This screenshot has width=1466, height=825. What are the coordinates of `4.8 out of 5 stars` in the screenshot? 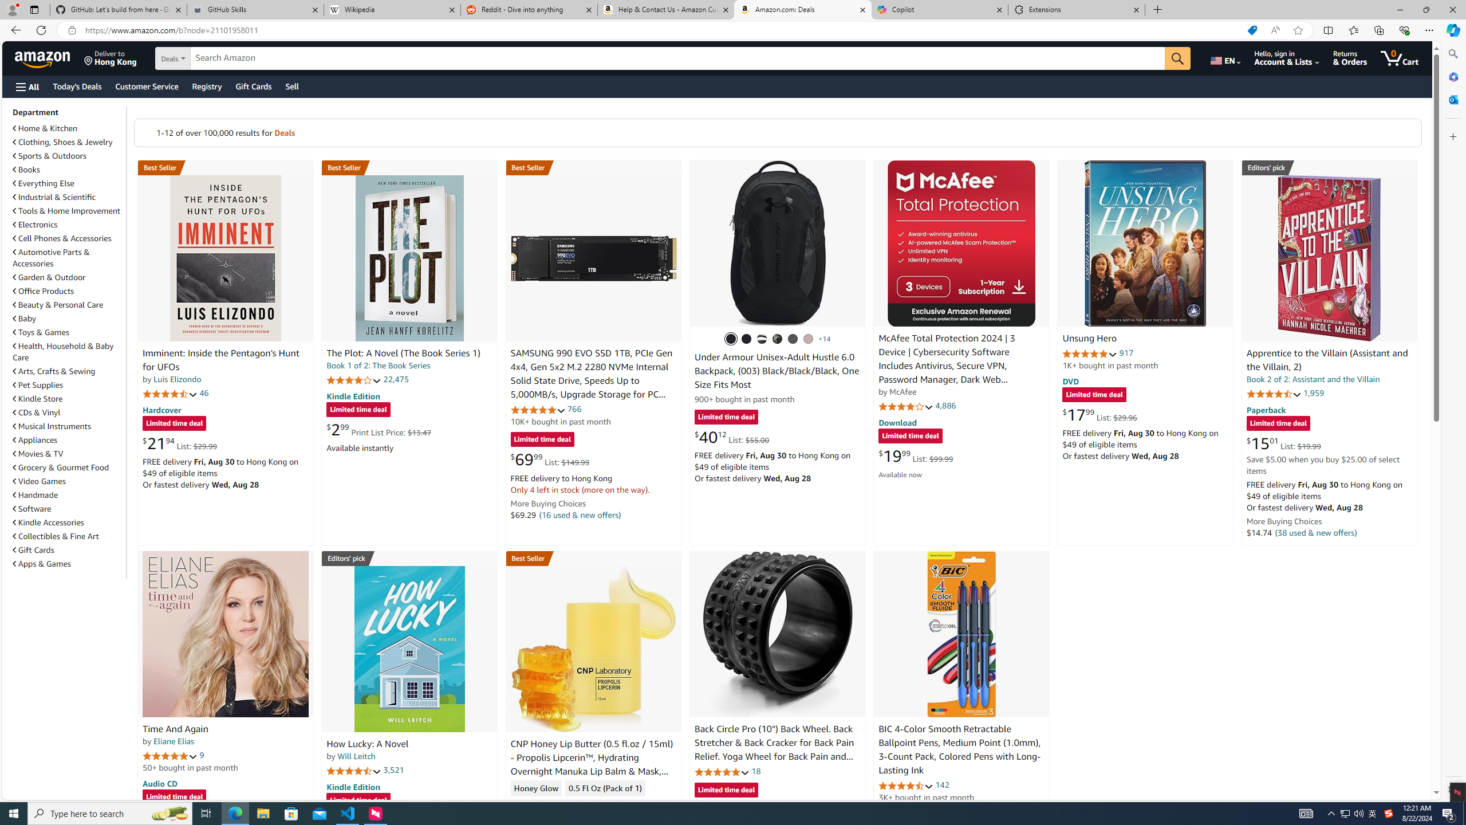 It's located at (721, 771).